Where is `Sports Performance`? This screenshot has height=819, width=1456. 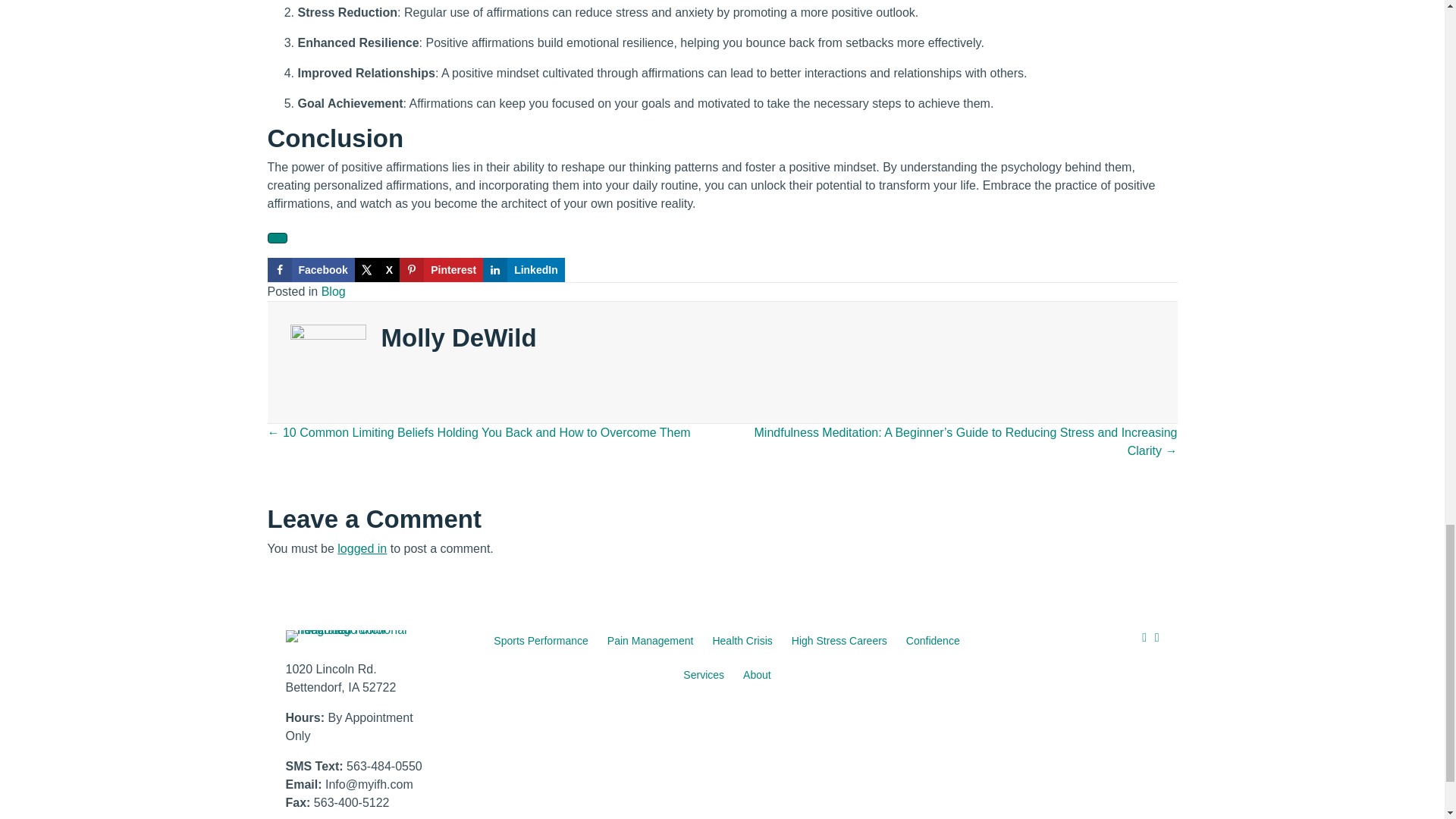
Sports Performance is located at coordinates (541, 641).